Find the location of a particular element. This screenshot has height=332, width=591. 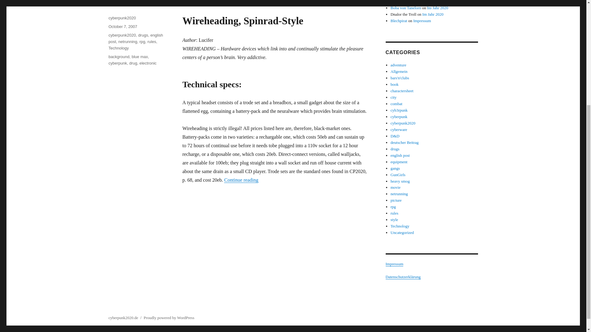

english post is located at coordinates (135, 38).